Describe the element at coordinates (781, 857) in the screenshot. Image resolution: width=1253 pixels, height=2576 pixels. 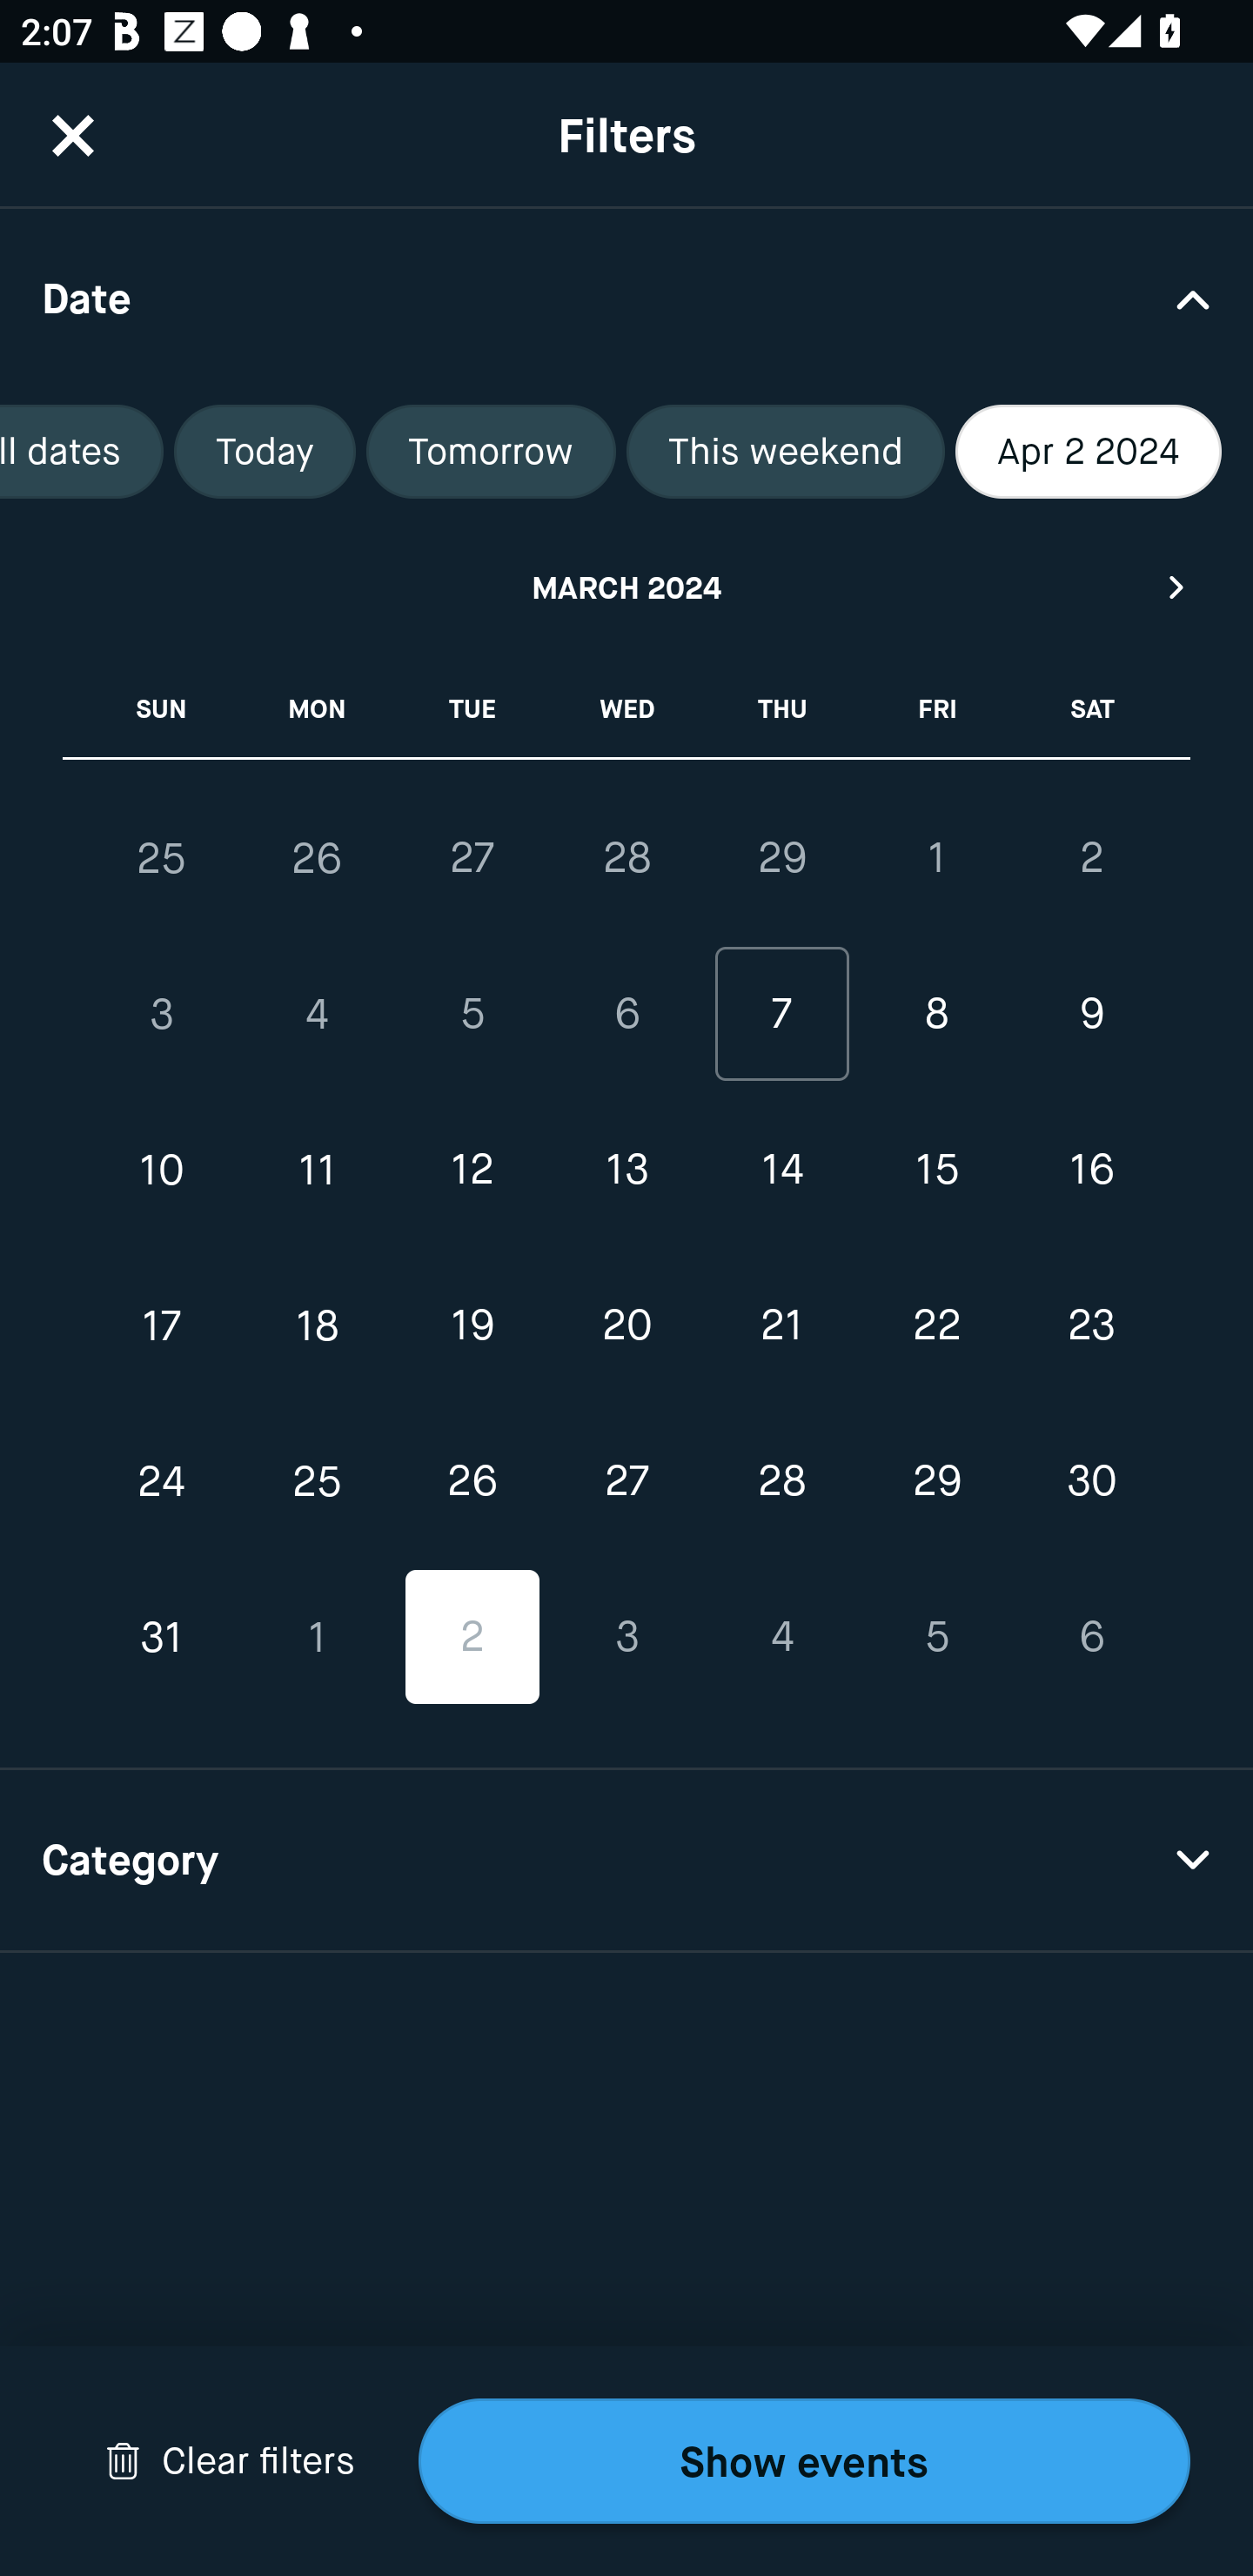
I see `29` at that location.